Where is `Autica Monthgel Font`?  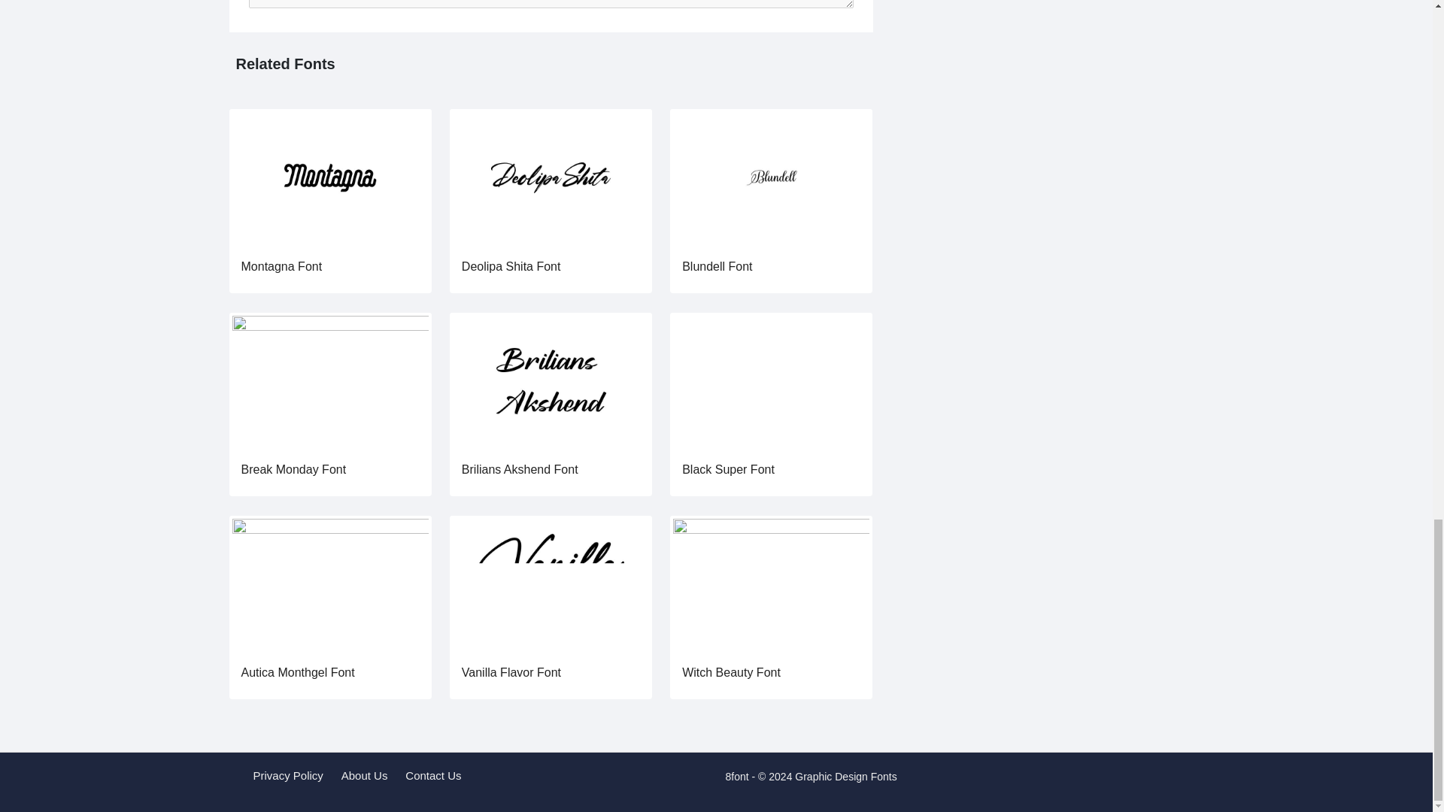
Autica Monthgel Font is located at coordinates (297, 672).